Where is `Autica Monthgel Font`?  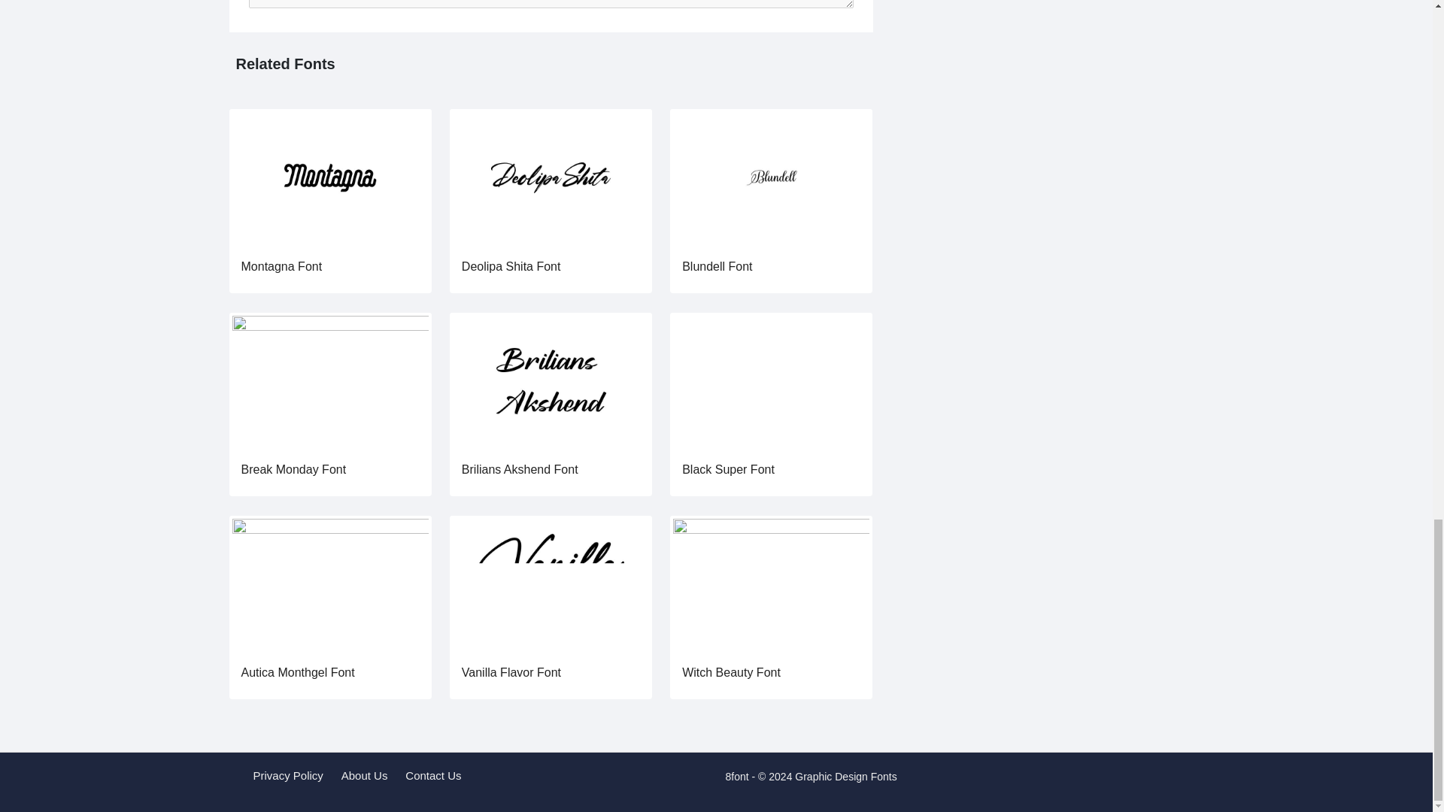
Autica Monthgel Font is located at coordinates (297, 672).